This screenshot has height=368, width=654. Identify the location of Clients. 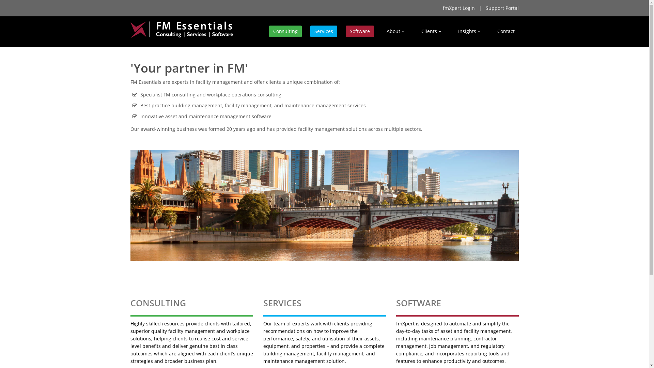
(431, 31).